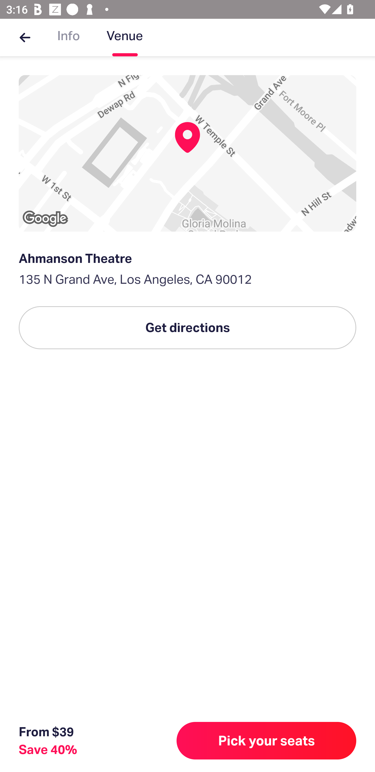 The image size is (375, 772). Describe the element at coordinates (68, 38) in the screenshot. I see `Info` at that location.